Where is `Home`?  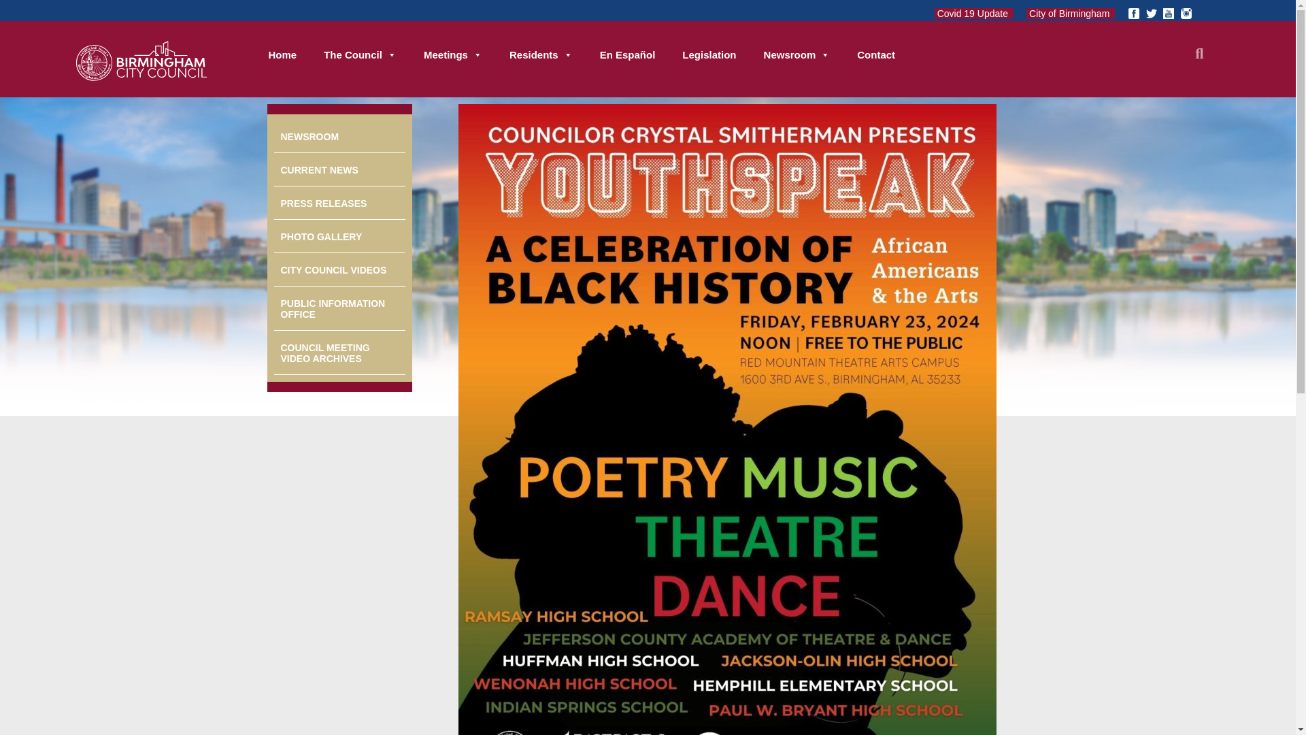 Home is located at coordinates (282, 54).